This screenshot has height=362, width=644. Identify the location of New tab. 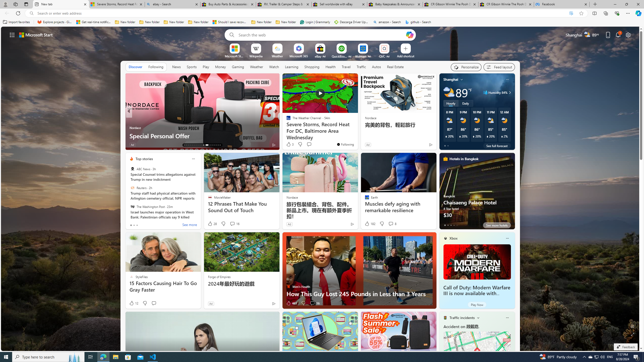
(61, 4).